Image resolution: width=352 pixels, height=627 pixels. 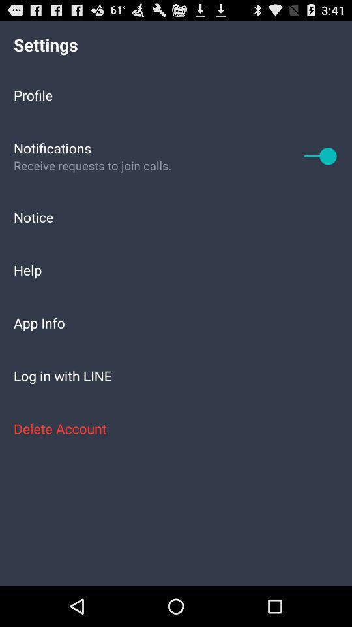 I want to click on press the item above the log in with, so click(x=176, y=323).